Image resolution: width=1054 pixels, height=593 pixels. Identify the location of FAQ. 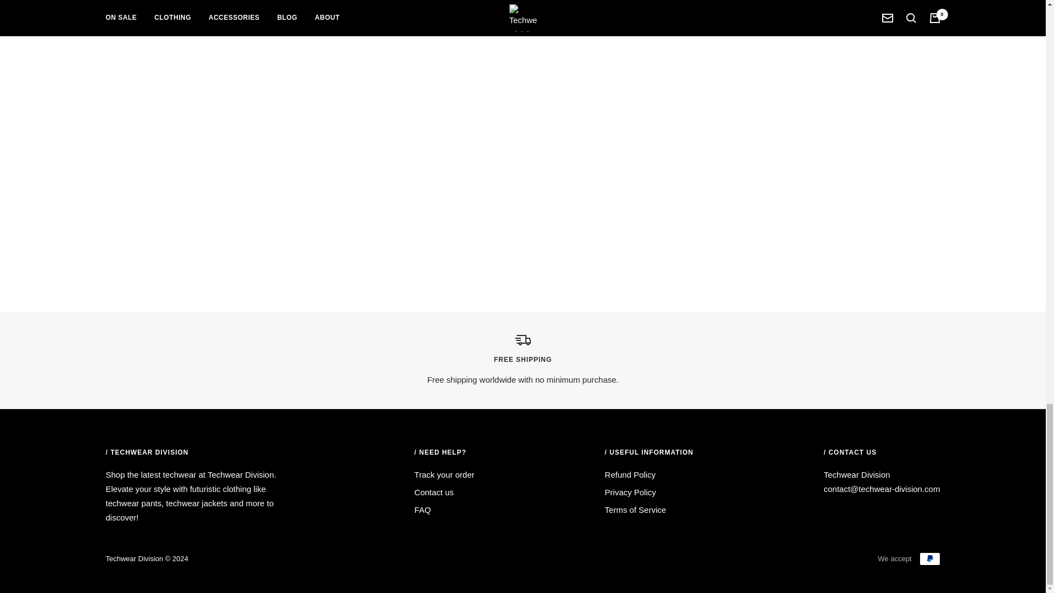
(423, 510).